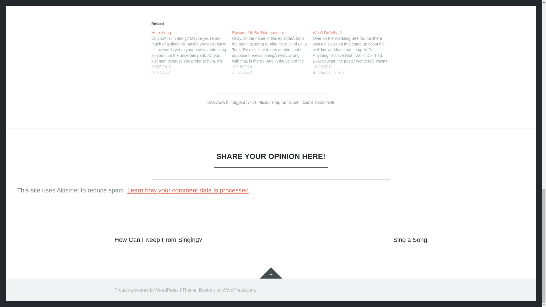 The height and width of the screenshot is (307, 546). What do you see at coordinates (192, 52) in the screenshot?
I see `Hum Along` at bounding box center [192, 52].